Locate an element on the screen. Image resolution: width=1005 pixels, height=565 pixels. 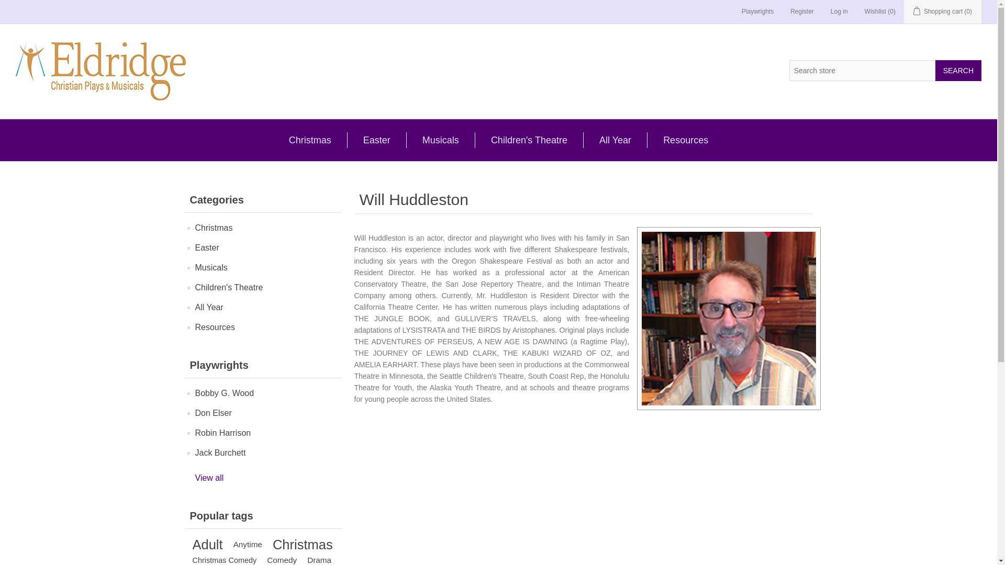
Resources is located at coordinates (686, 140).